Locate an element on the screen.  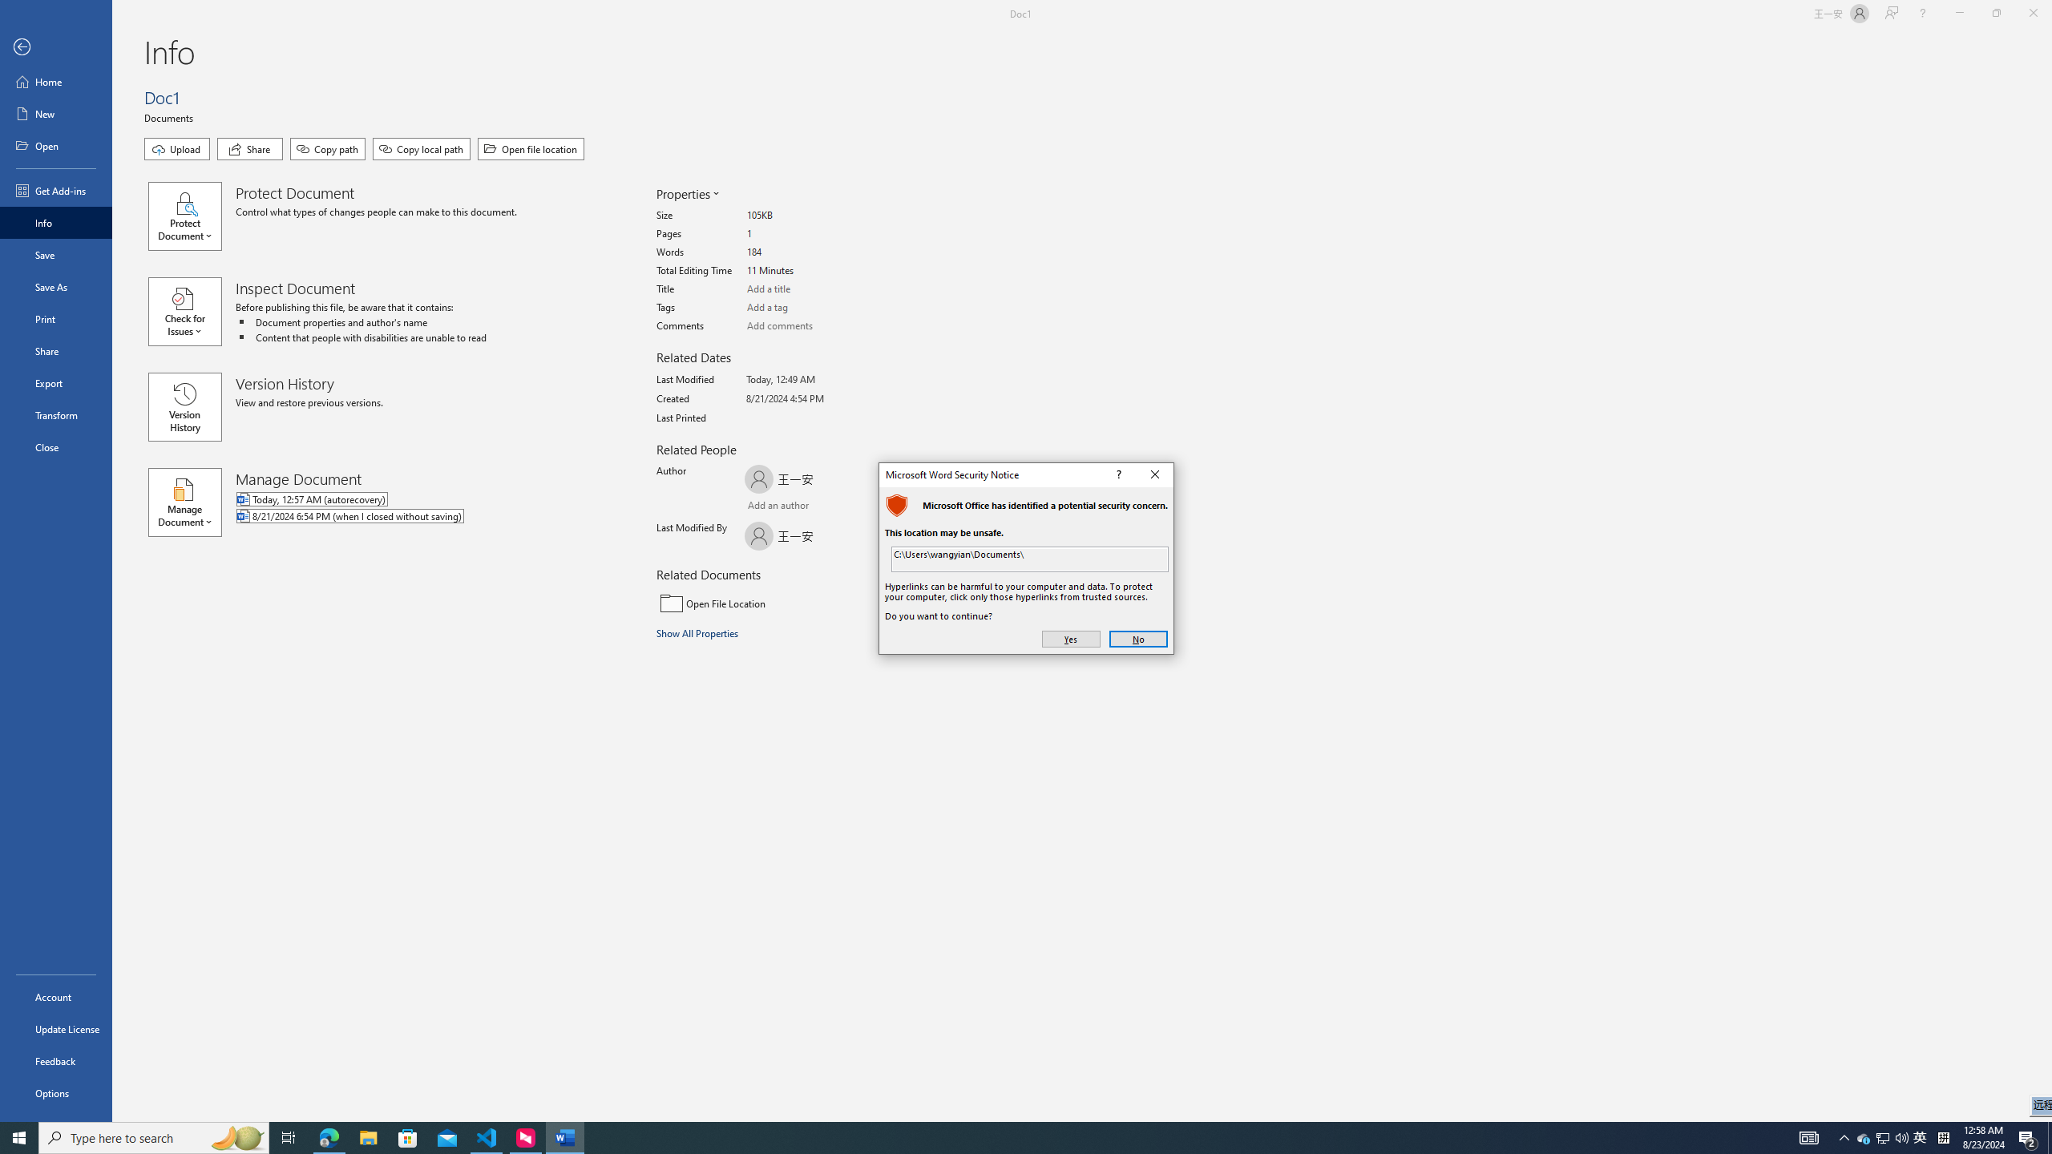
Transform is located at coordinates (56, 415).